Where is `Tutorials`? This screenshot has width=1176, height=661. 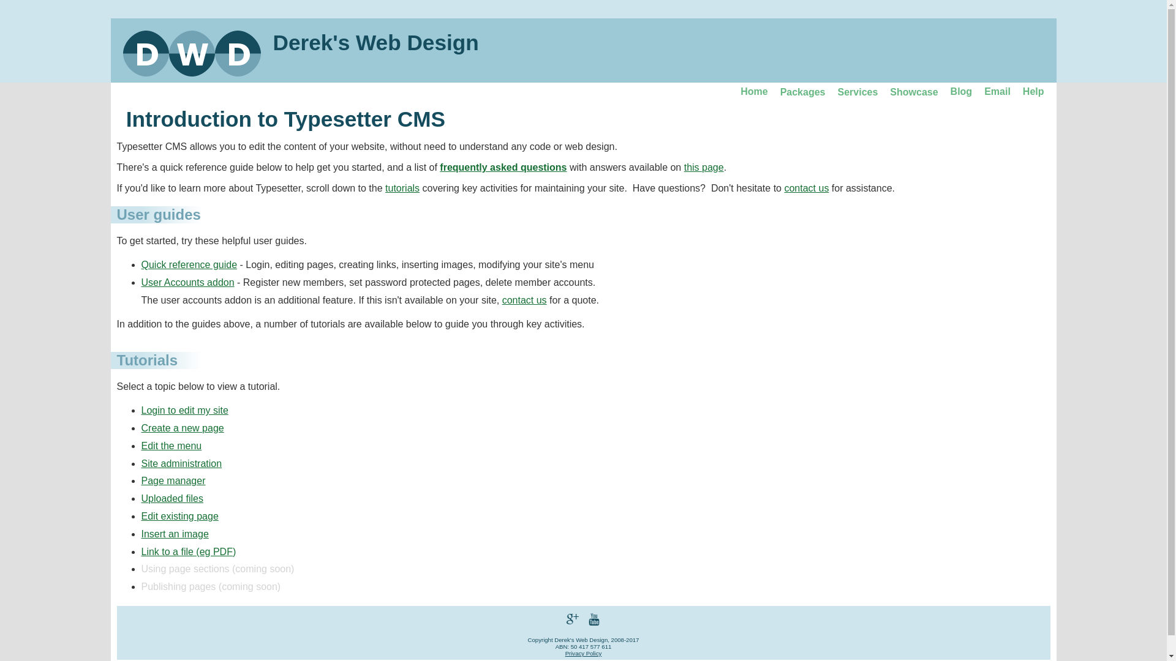
Tutorials is located at coordinates (147, 360).